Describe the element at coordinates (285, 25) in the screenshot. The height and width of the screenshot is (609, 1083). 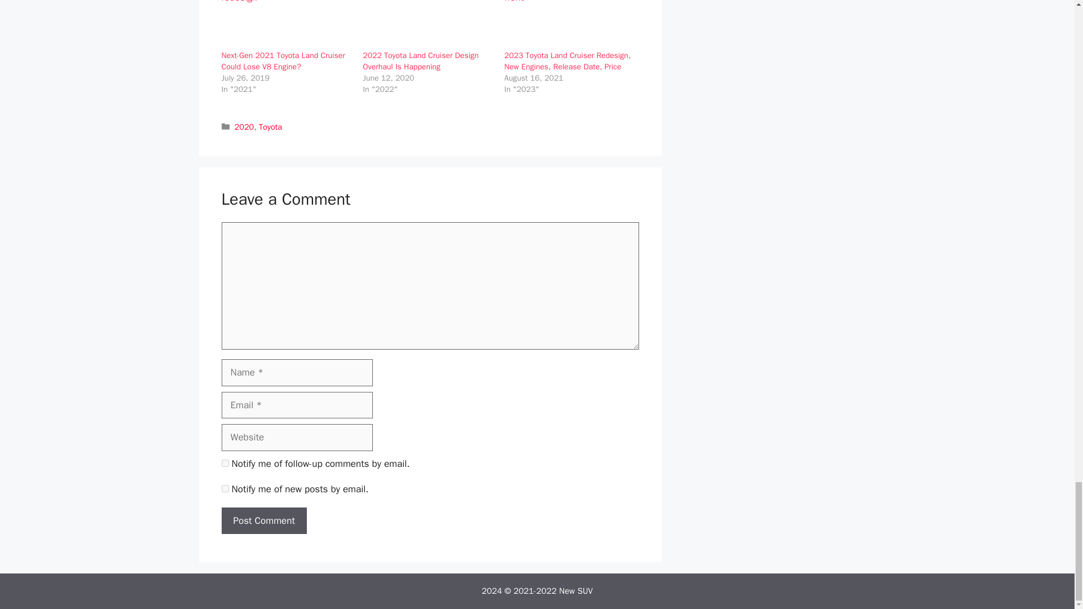
I see `Next-Gen 2021 Toyota Land Cruiser Could Lose V8 Engine?` at that location.